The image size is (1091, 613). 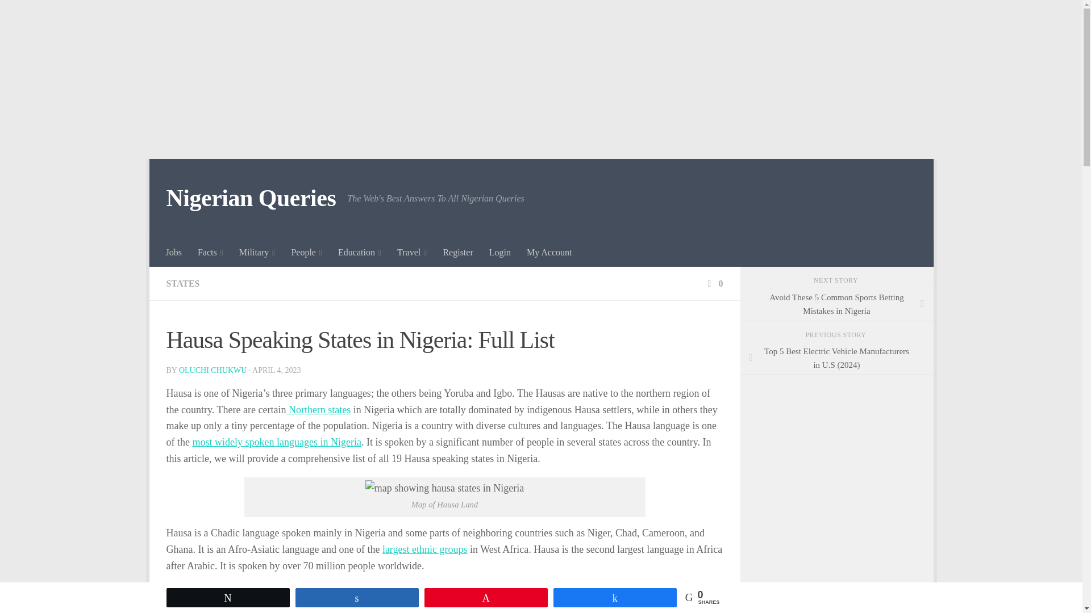 I want to click on Posts by Oluchi Chukwu, so click(x=213, y=370).